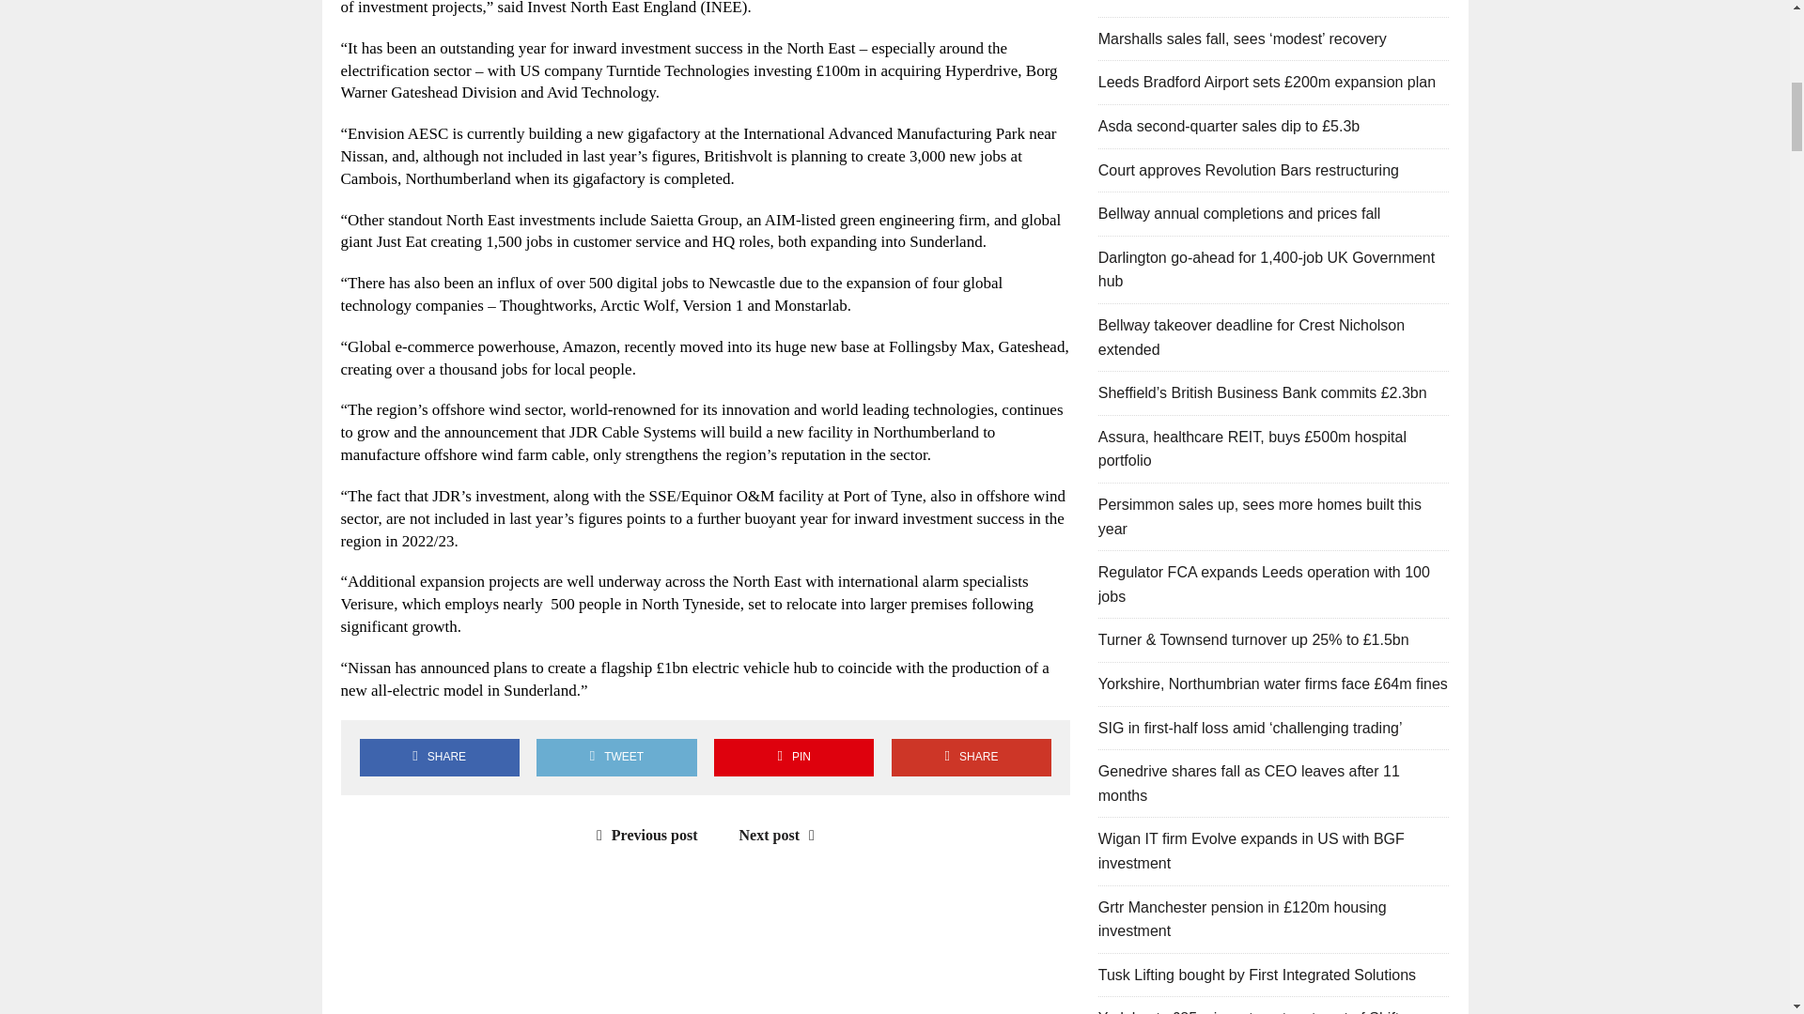  I want to click on Share on Facebook, so click(439, 757).